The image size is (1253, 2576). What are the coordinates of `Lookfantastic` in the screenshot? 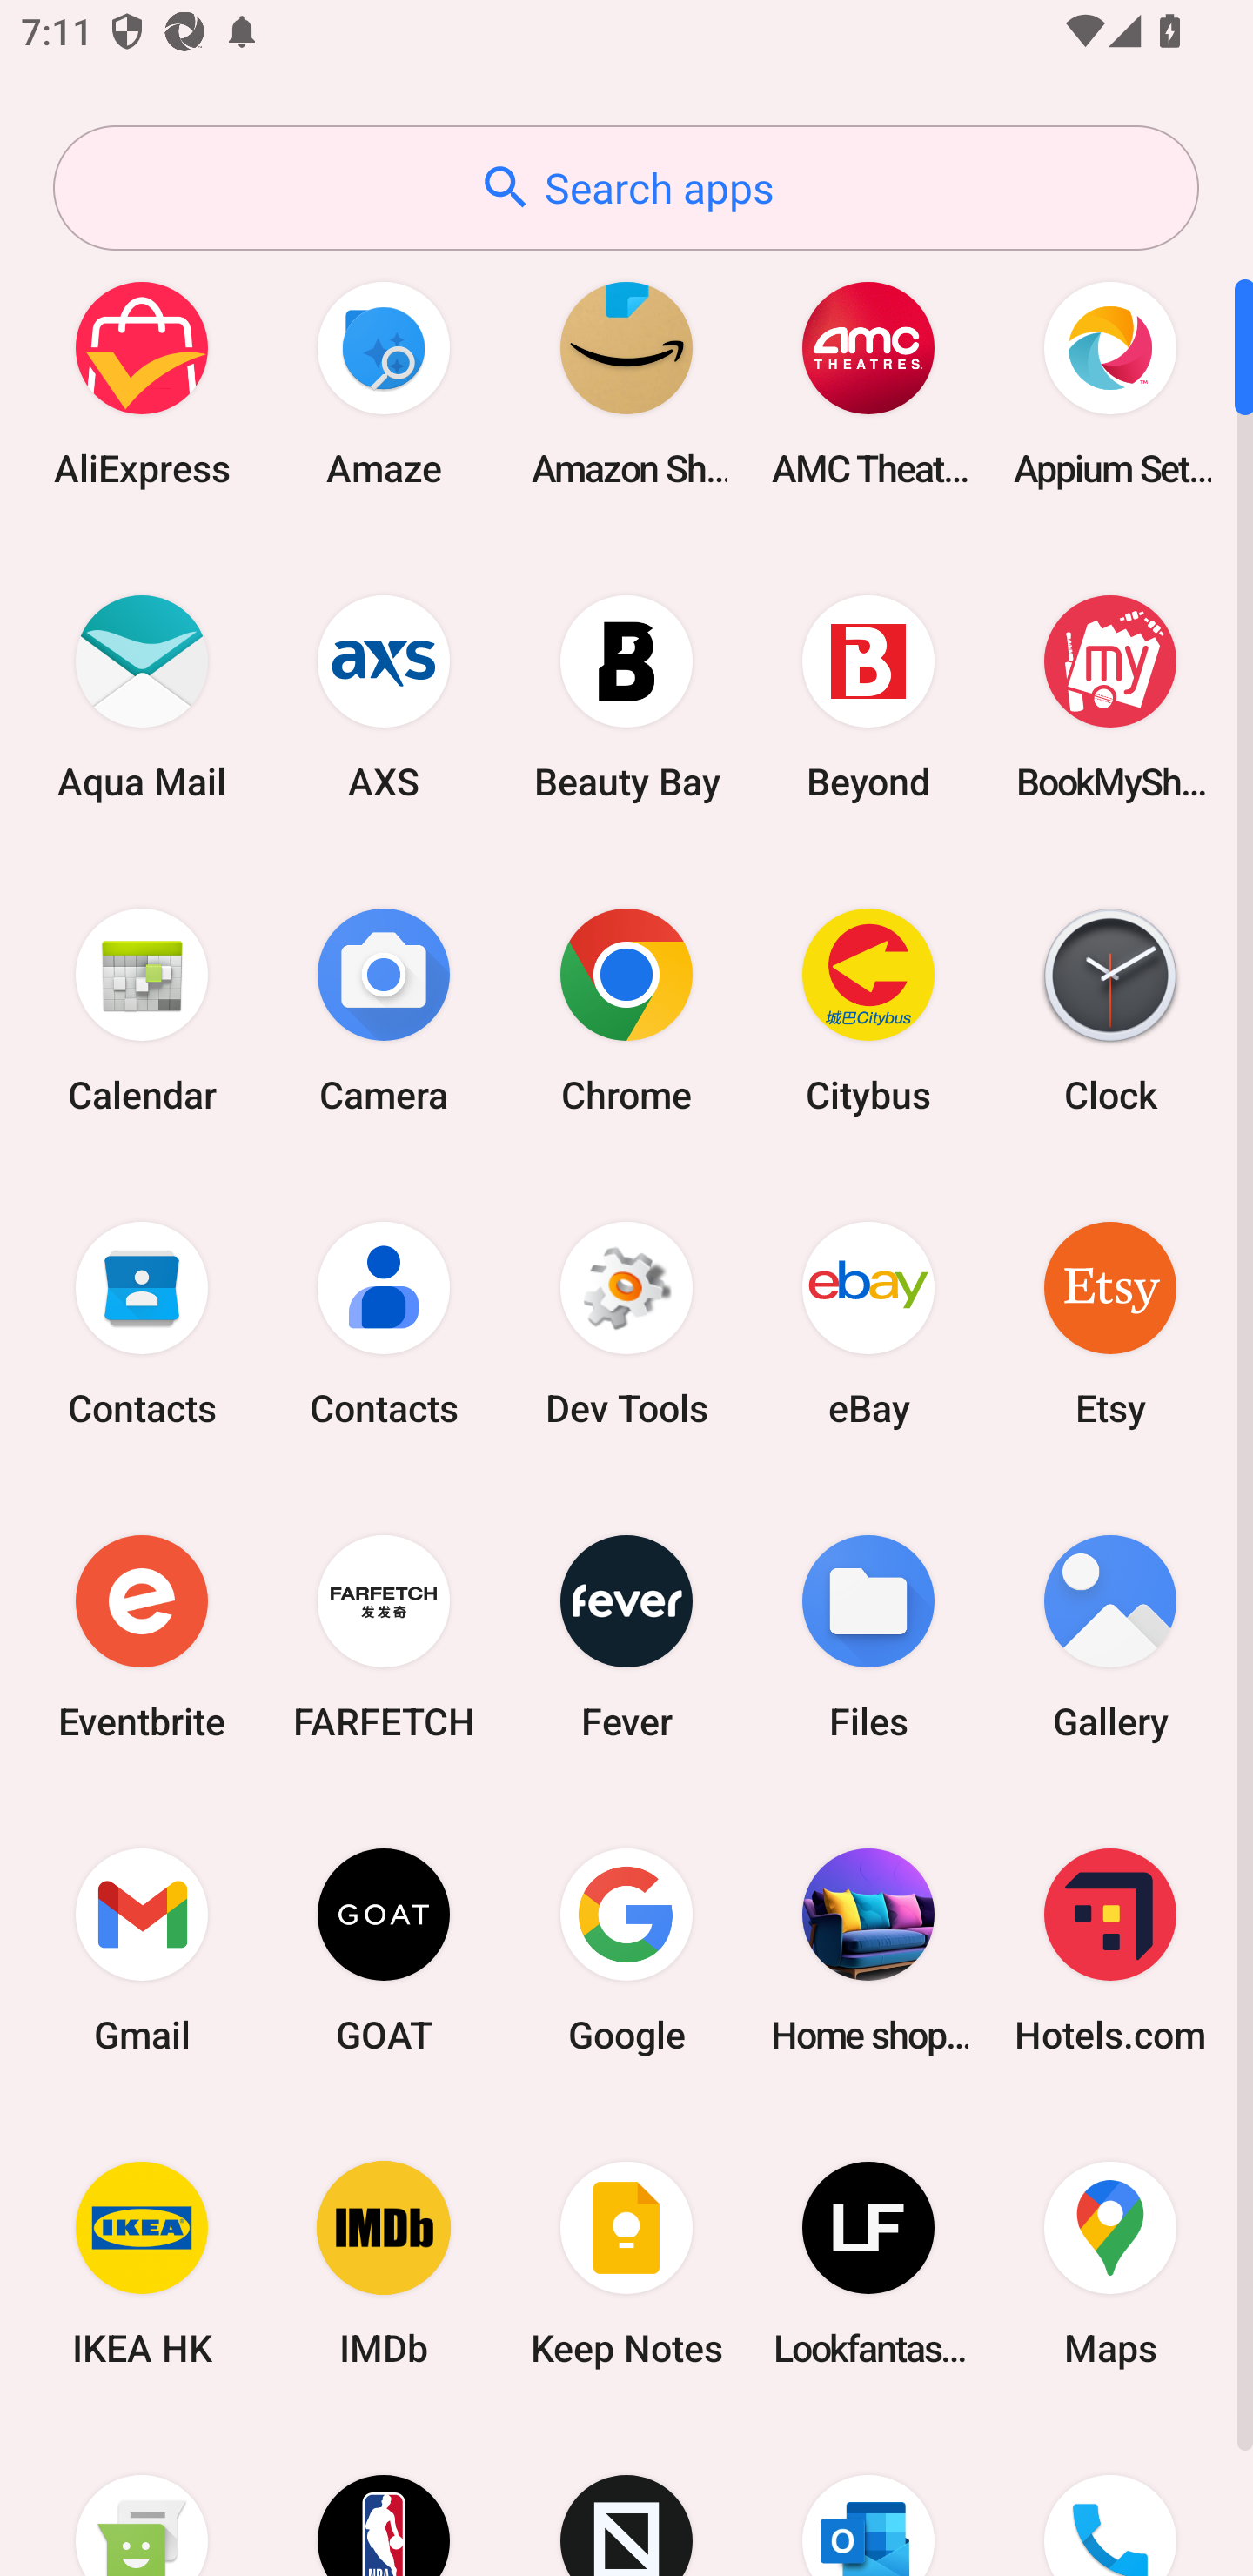 It's located at (868, 2264).